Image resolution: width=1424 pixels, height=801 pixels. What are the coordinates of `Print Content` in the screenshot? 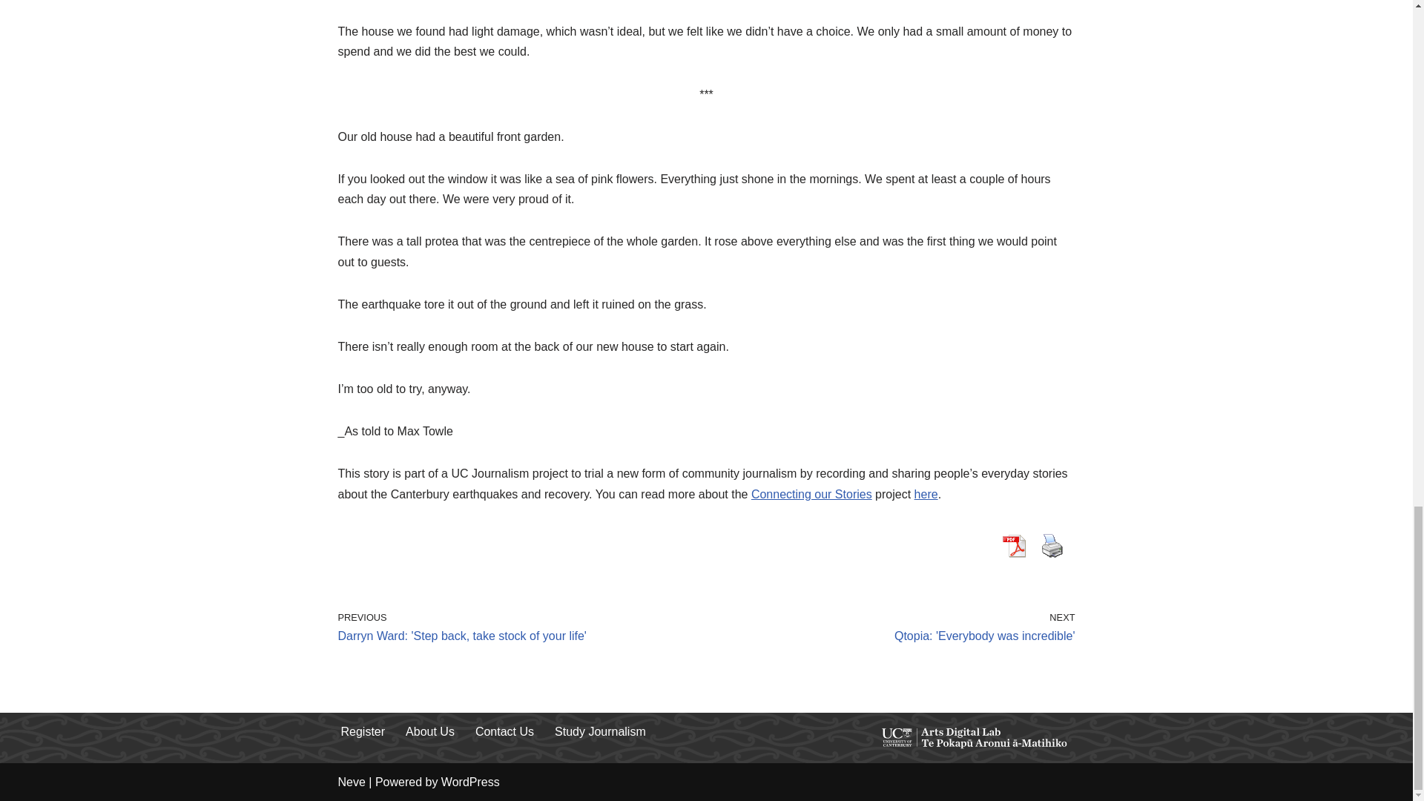 It's located at (352, 782).